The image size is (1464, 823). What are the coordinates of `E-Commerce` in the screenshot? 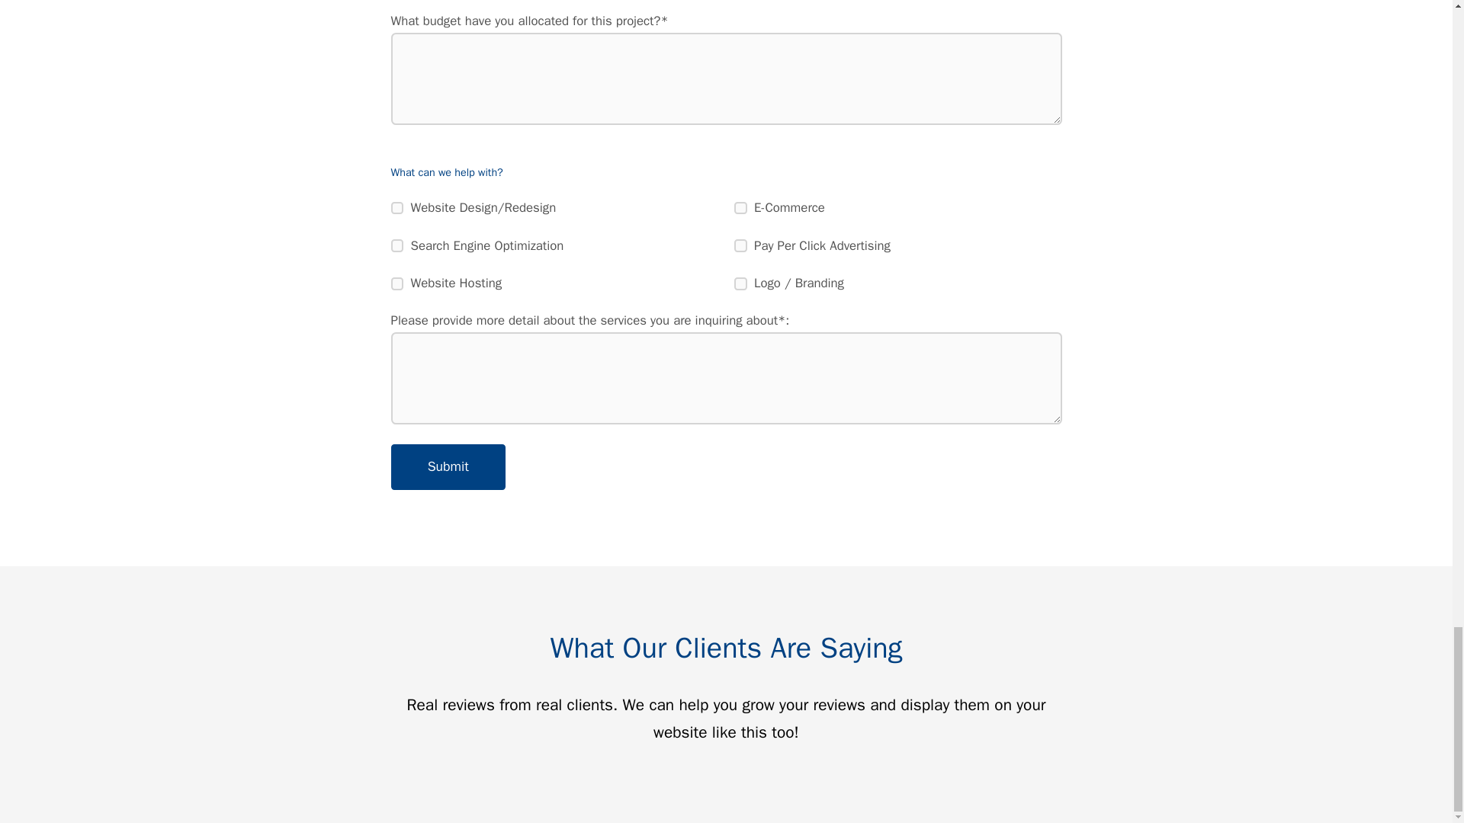 It's located at (740, 207).